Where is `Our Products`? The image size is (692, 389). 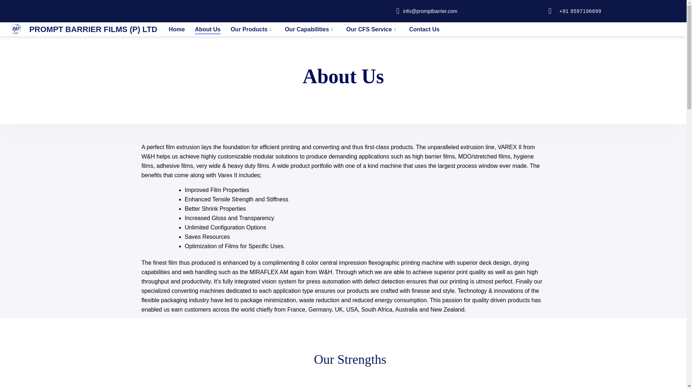 Our Products is located at coordinates (249, 30).